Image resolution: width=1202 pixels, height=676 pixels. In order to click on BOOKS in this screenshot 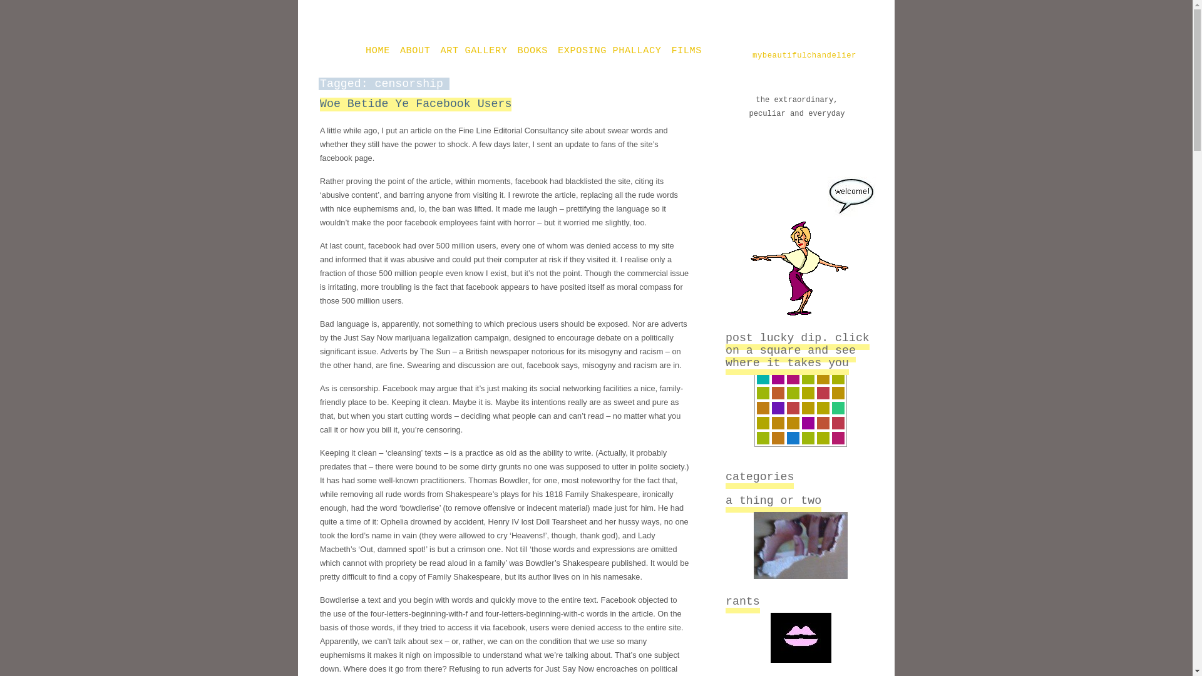, I will do `click(532, 51)`.